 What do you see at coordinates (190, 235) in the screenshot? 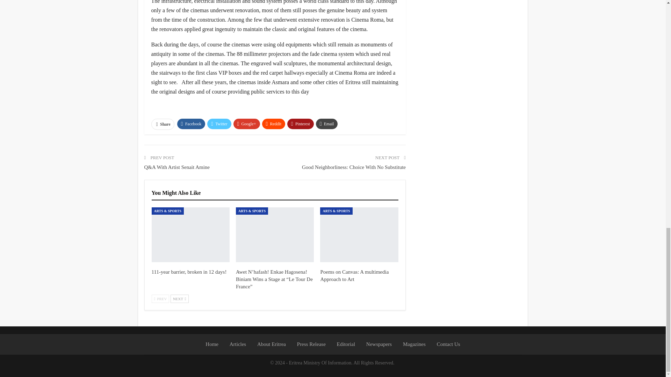
I see `111-year barrier, broken in 12 days!` at bounding box center [190, 235].